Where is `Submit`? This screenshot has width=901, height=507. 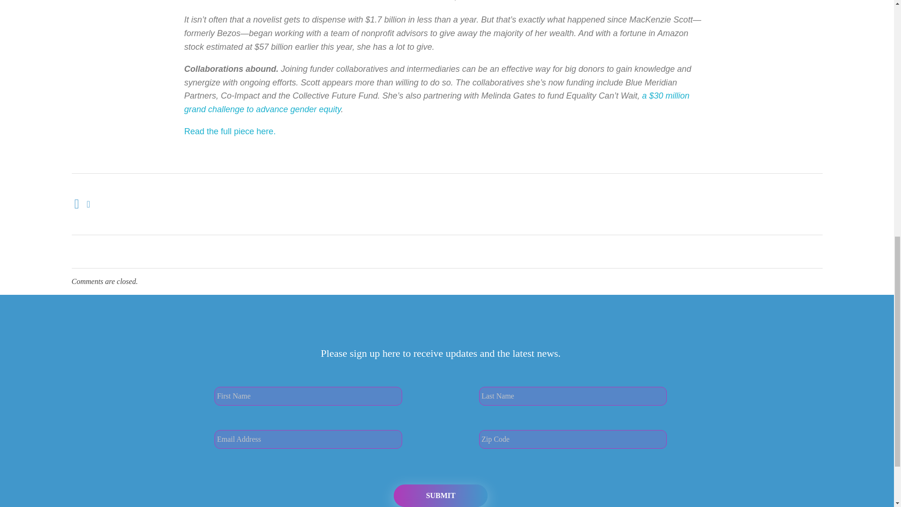 Submit is located at coordinates (440, 422).